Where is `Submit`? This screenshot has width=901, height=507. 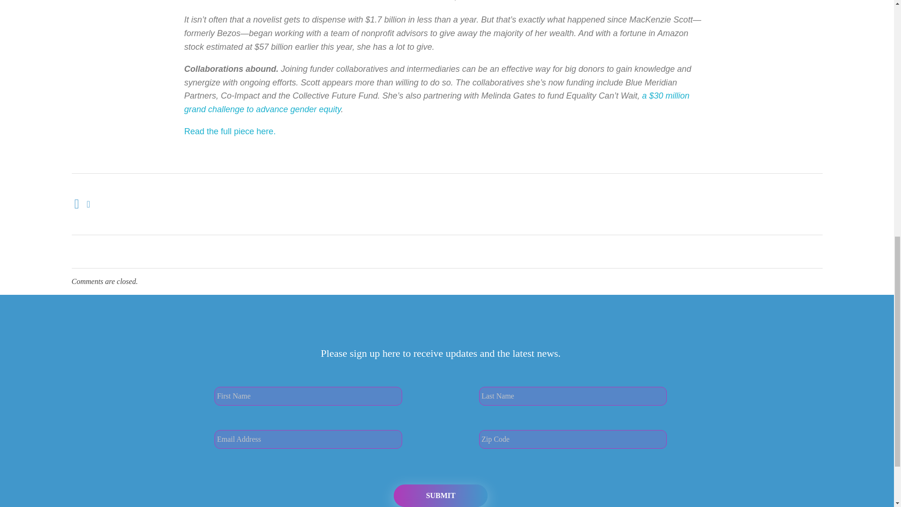 Submit is located at coordinates (440, 422).